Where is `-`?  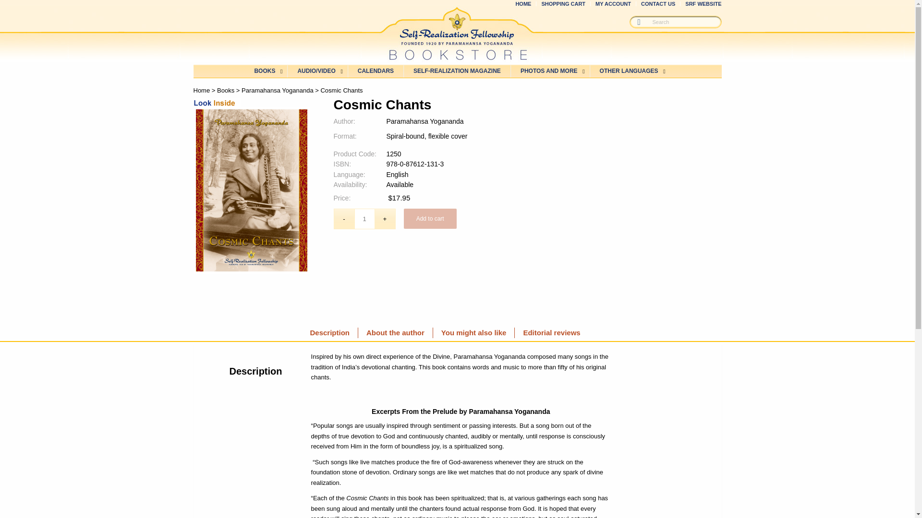 - is located at coordinates (343, 219).